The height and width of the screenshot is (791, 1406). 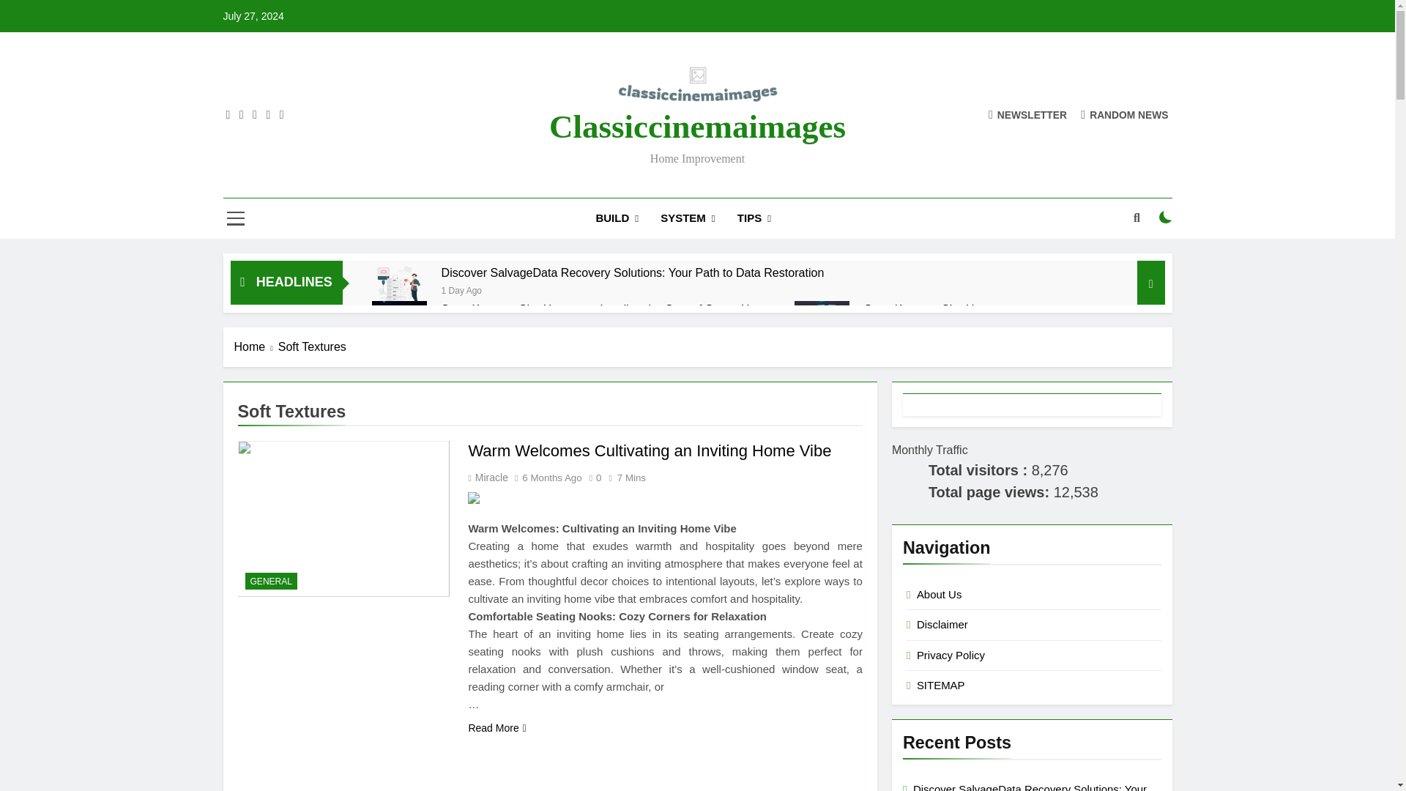 What do you see at coordinates (940, 309) in the screenshot?
I see `Song Kang as Cha Hyun-soo` at bounding box center [940, 309].